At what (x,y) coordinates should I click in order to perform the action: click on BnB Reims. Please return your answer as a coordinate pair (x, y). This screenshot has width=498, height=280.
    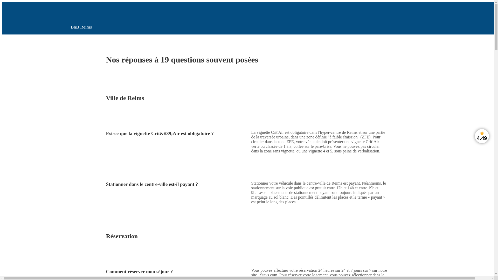
    Looking at the image, I should click on (81, 19).